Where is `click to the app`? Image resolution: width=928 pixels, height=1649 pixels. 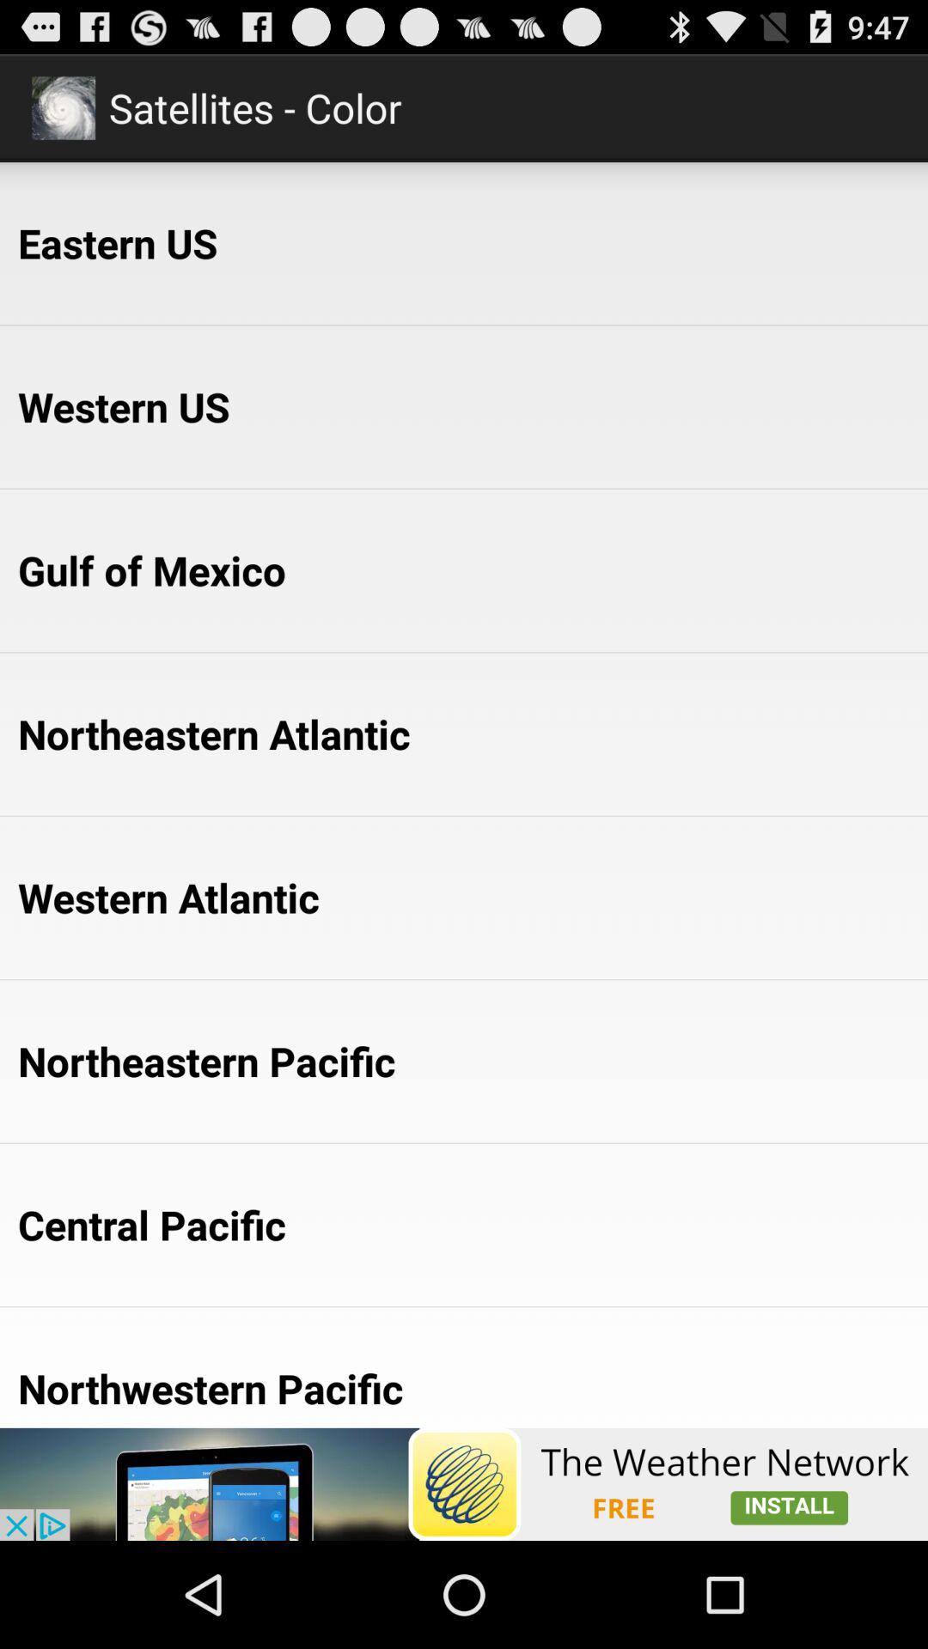
click to the app is located at coordinates (464, 1484).